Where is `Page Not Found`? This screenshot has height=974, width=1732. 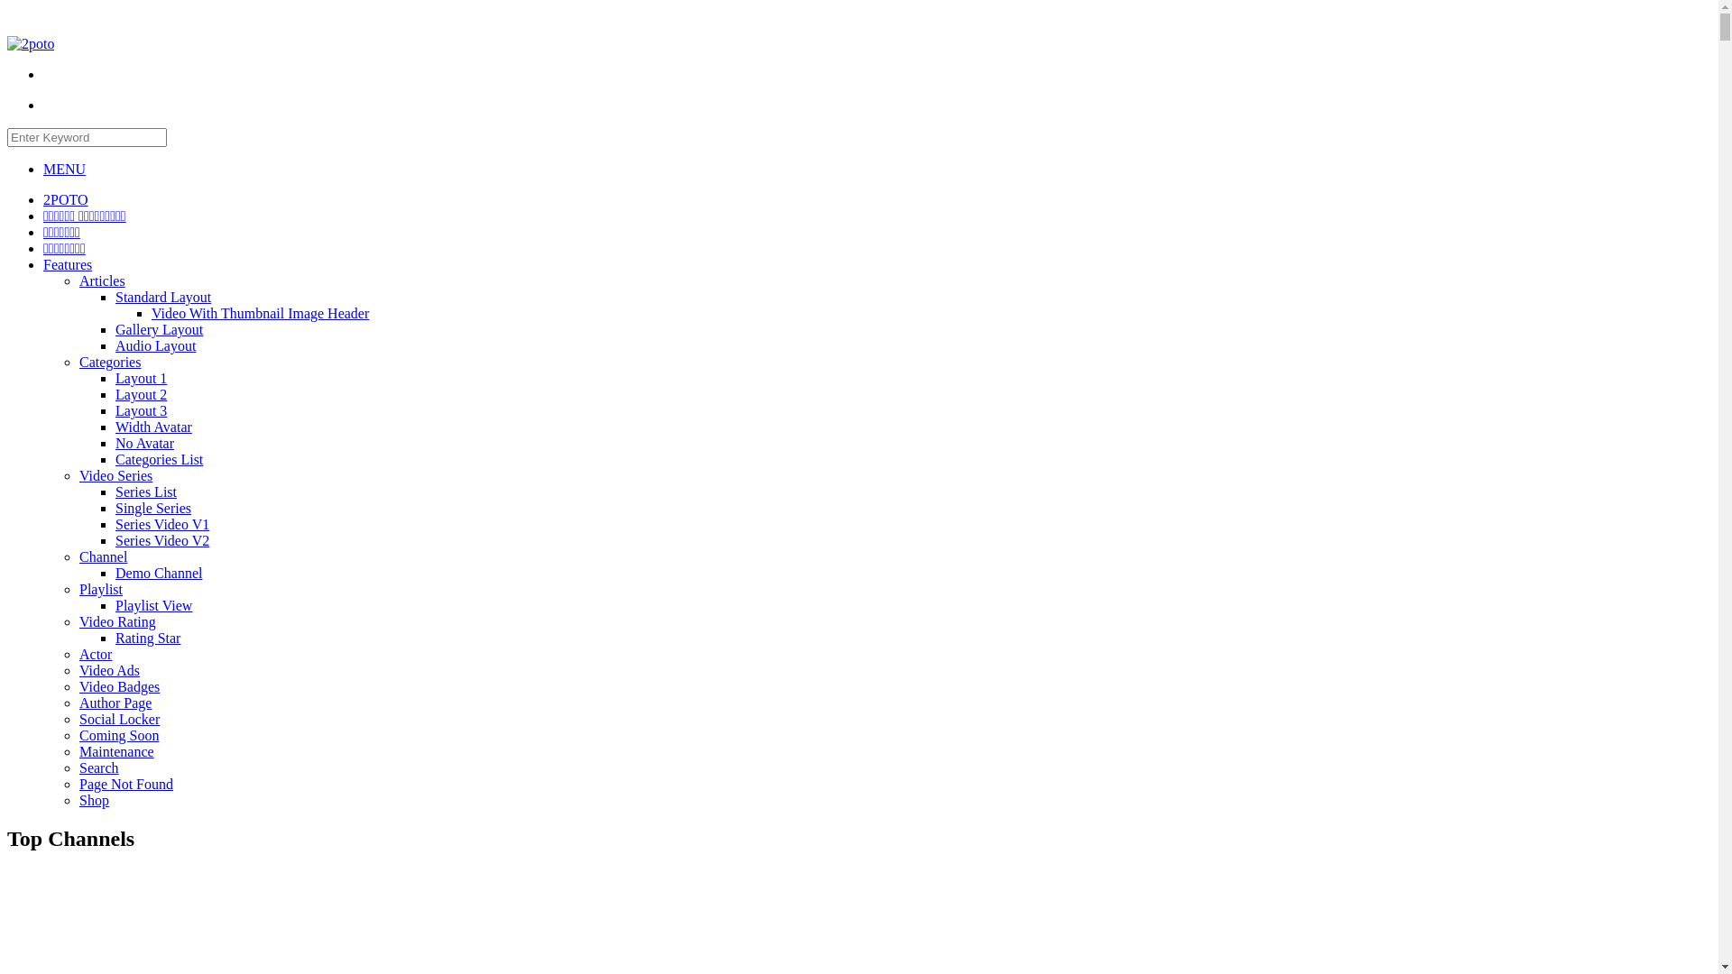 Page Not Found is located at coordinates (126, 785).